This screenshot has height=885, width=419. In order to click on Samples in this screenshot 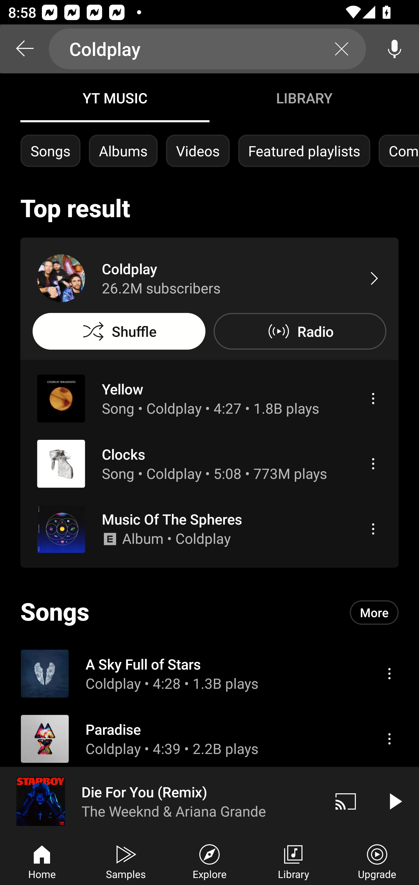, I will do `click(126, 861)`.